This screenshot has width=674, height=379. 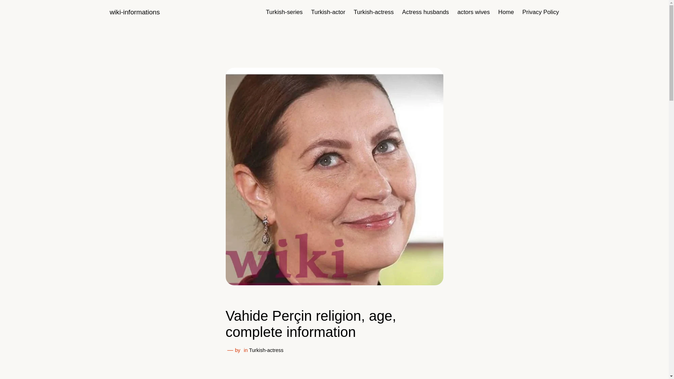 What do you see at coordinates (374, 12) in the screenshot?
I see `Turkish-actress` at bounding box center [374, 12].